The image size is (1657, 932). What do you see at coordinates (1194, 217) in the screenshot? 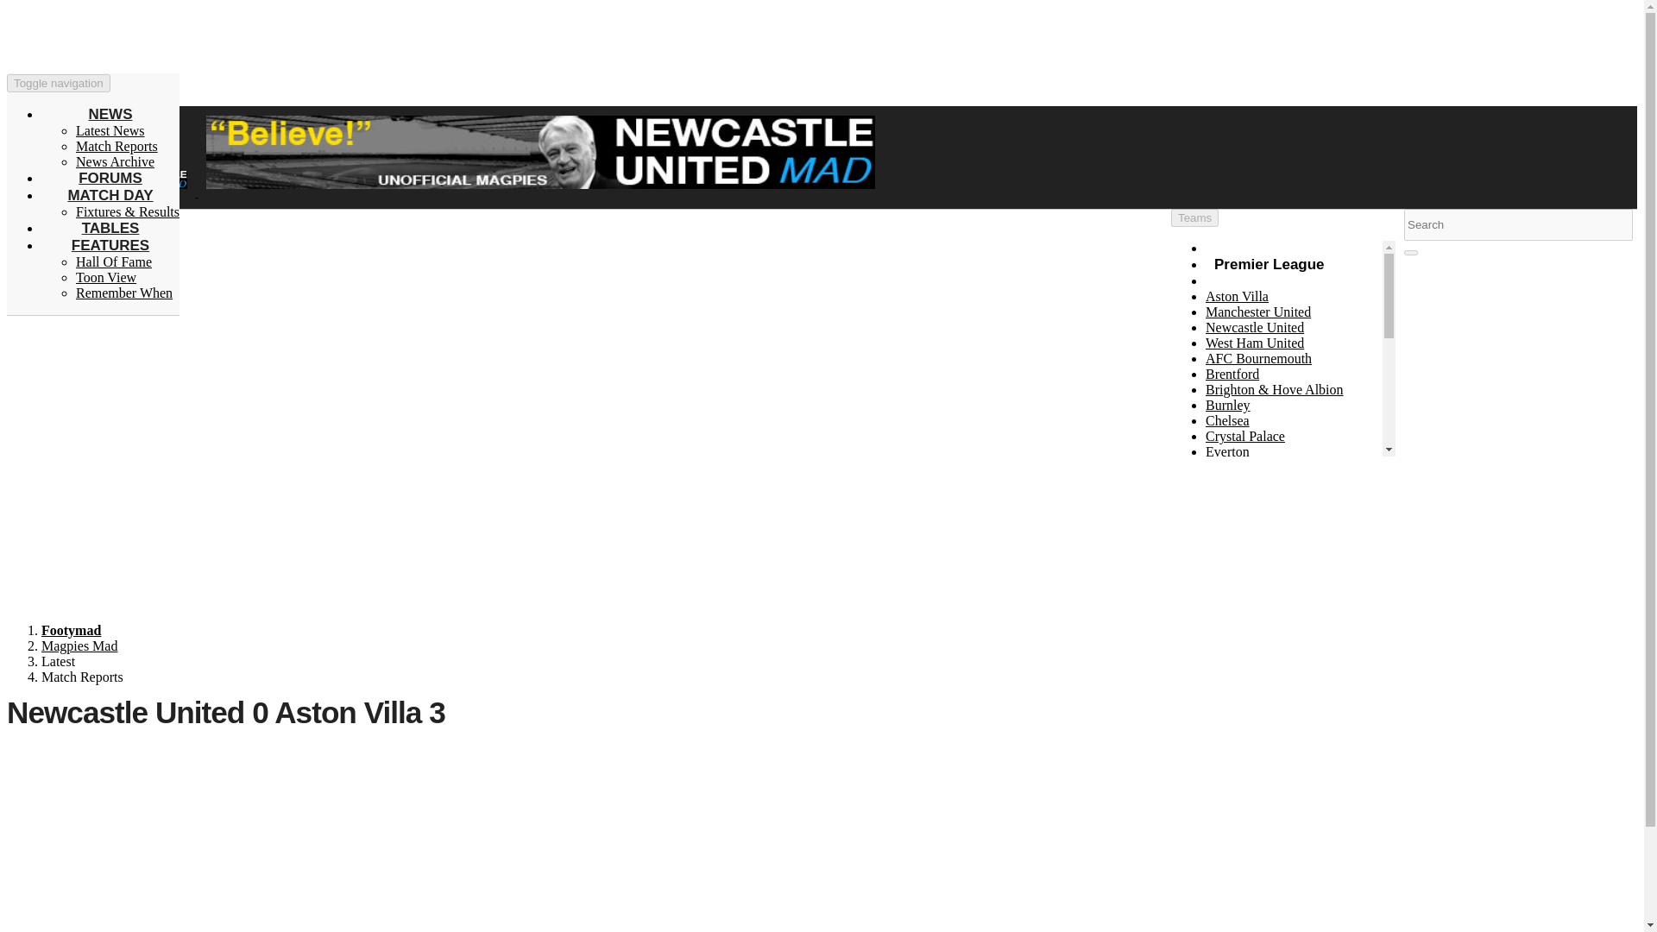
I see `Teams` at bounding box center [1194, 217].